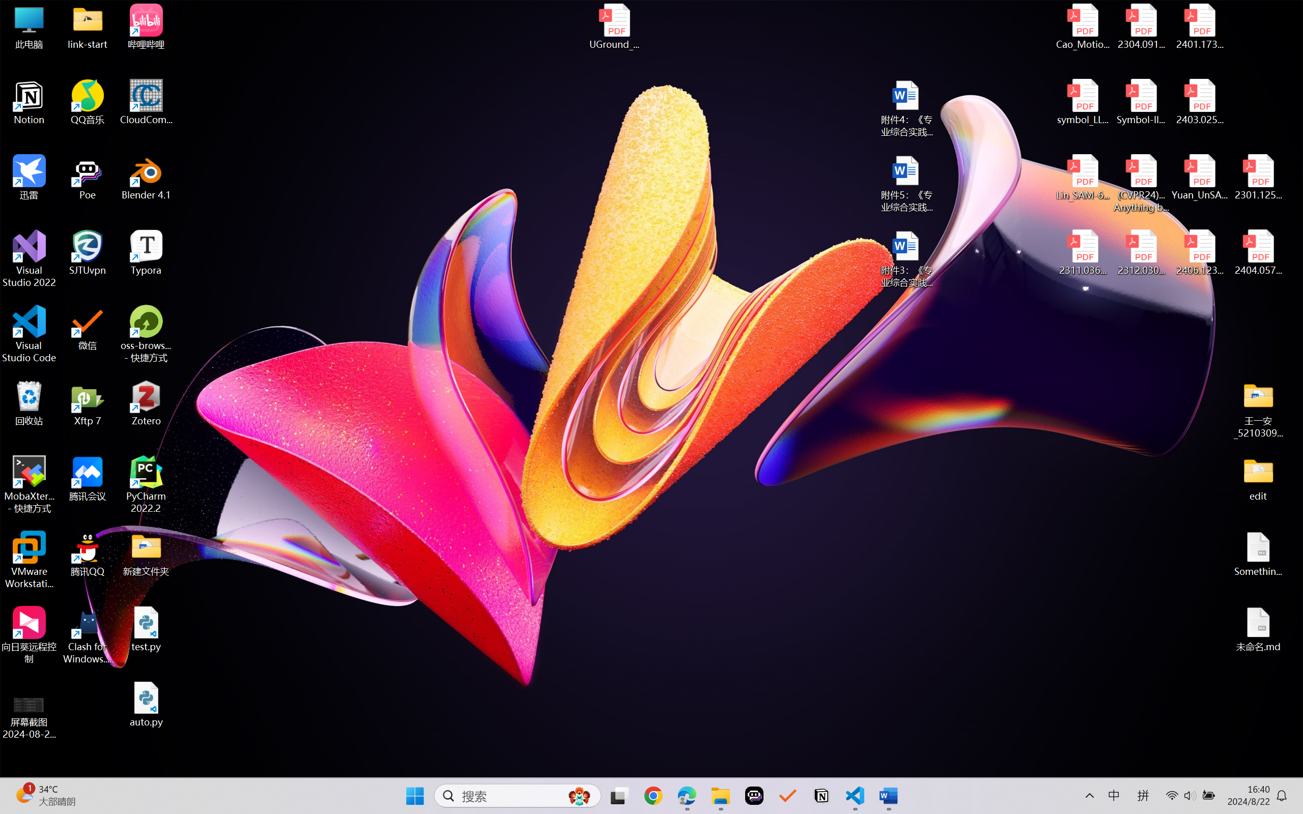 The height and width of the screenshot is (814, 1303). I want to click on Poe, so click(754, 796).